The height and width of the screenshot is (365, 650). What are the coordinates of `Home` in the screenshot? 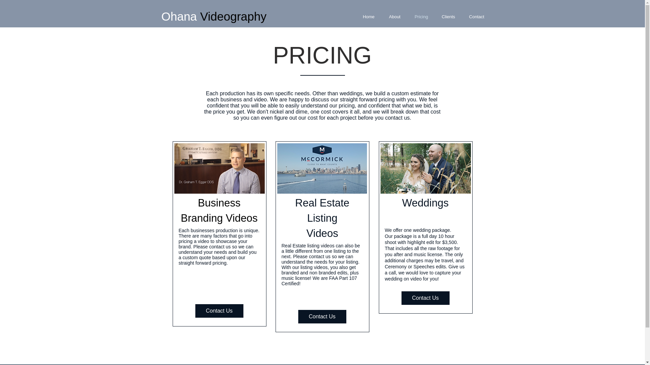 It's located at (368, 16).